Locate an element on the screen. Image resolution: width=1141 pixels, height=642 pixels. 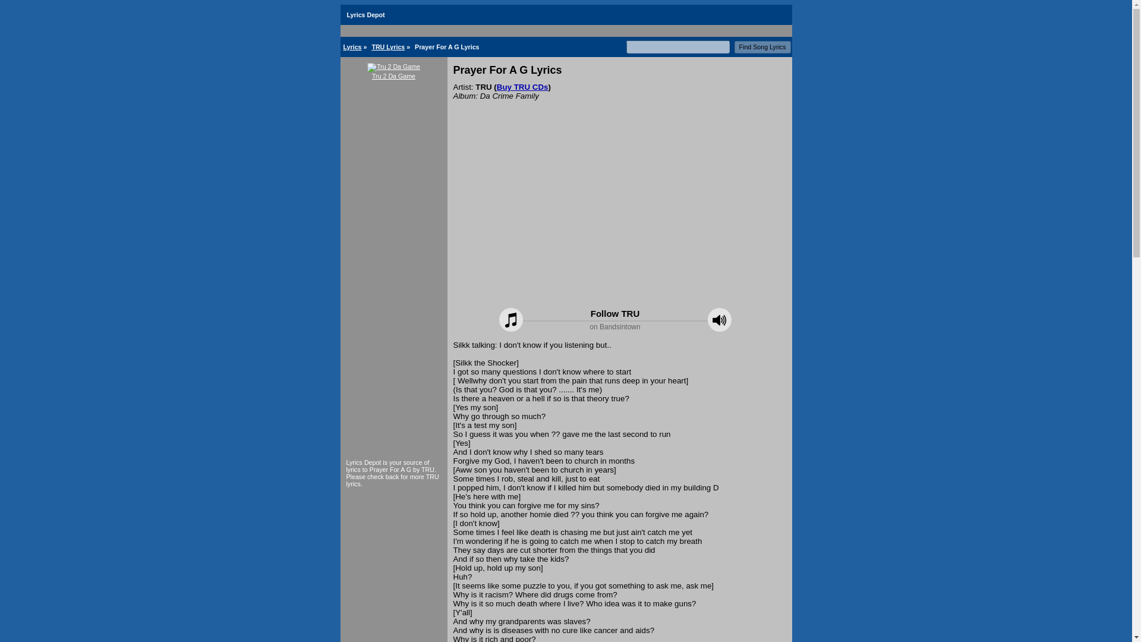
Tru 2 Da Game is located at coordinates (393, 71).